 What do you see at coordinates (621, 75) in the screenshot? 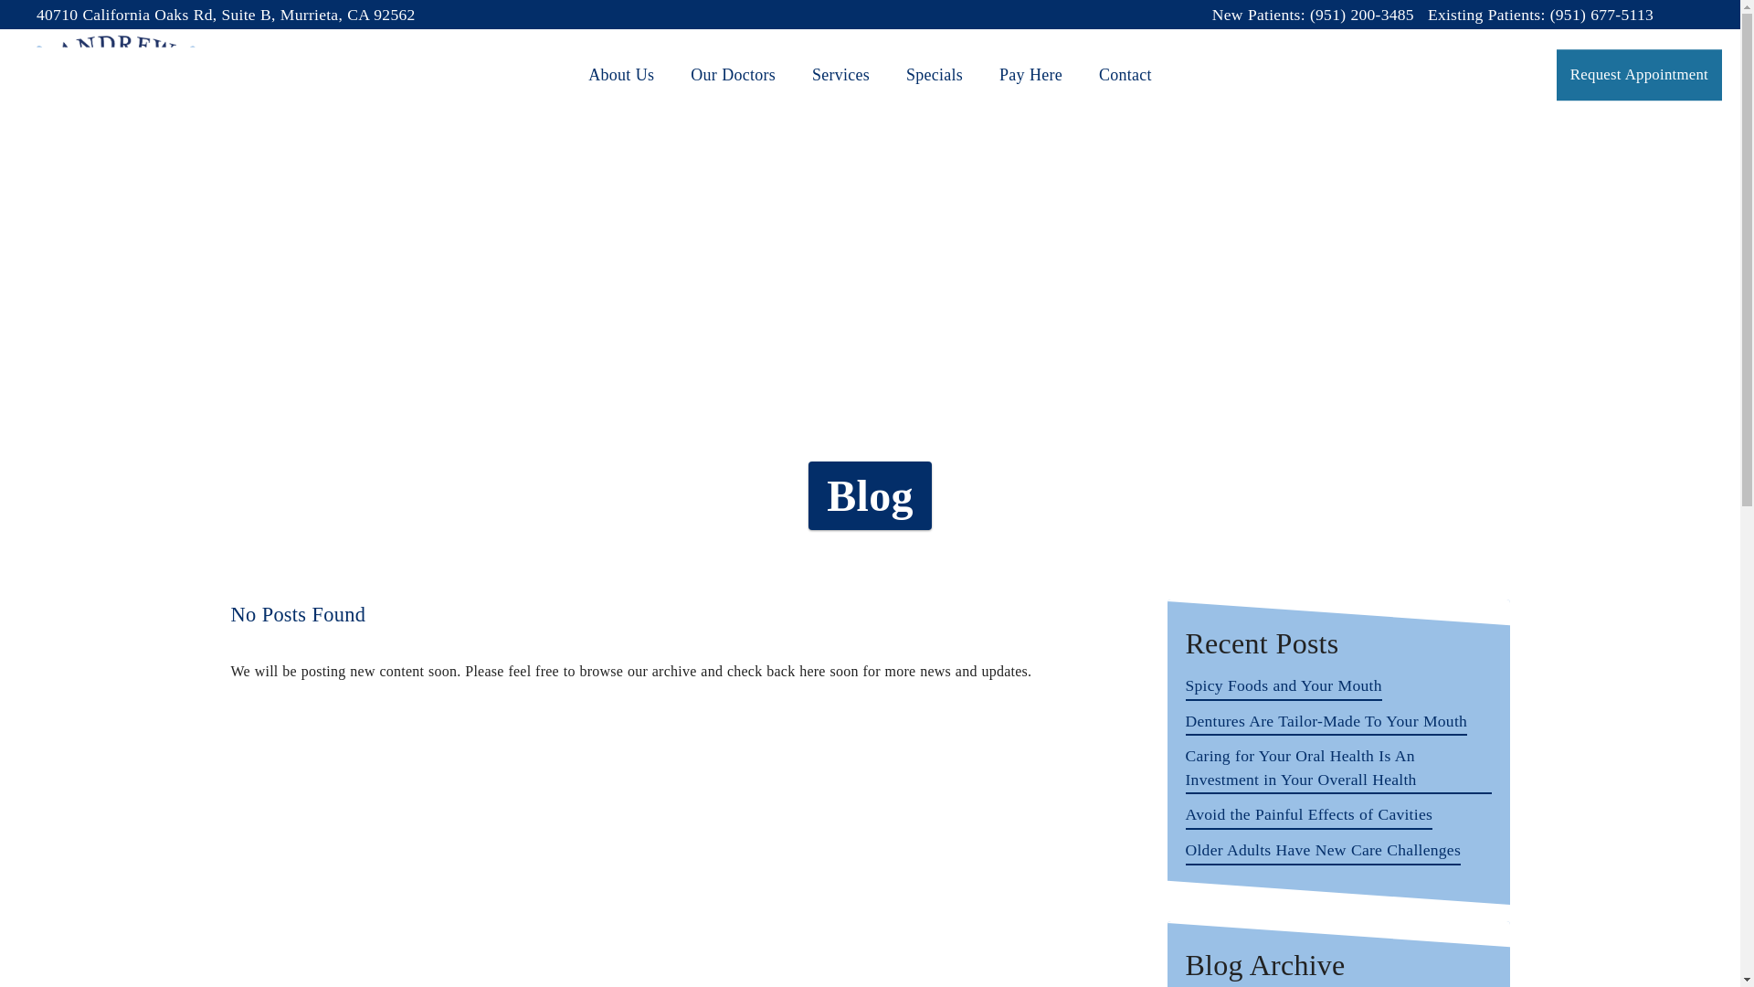
I see `About Us` at bounding box center [621, 75].